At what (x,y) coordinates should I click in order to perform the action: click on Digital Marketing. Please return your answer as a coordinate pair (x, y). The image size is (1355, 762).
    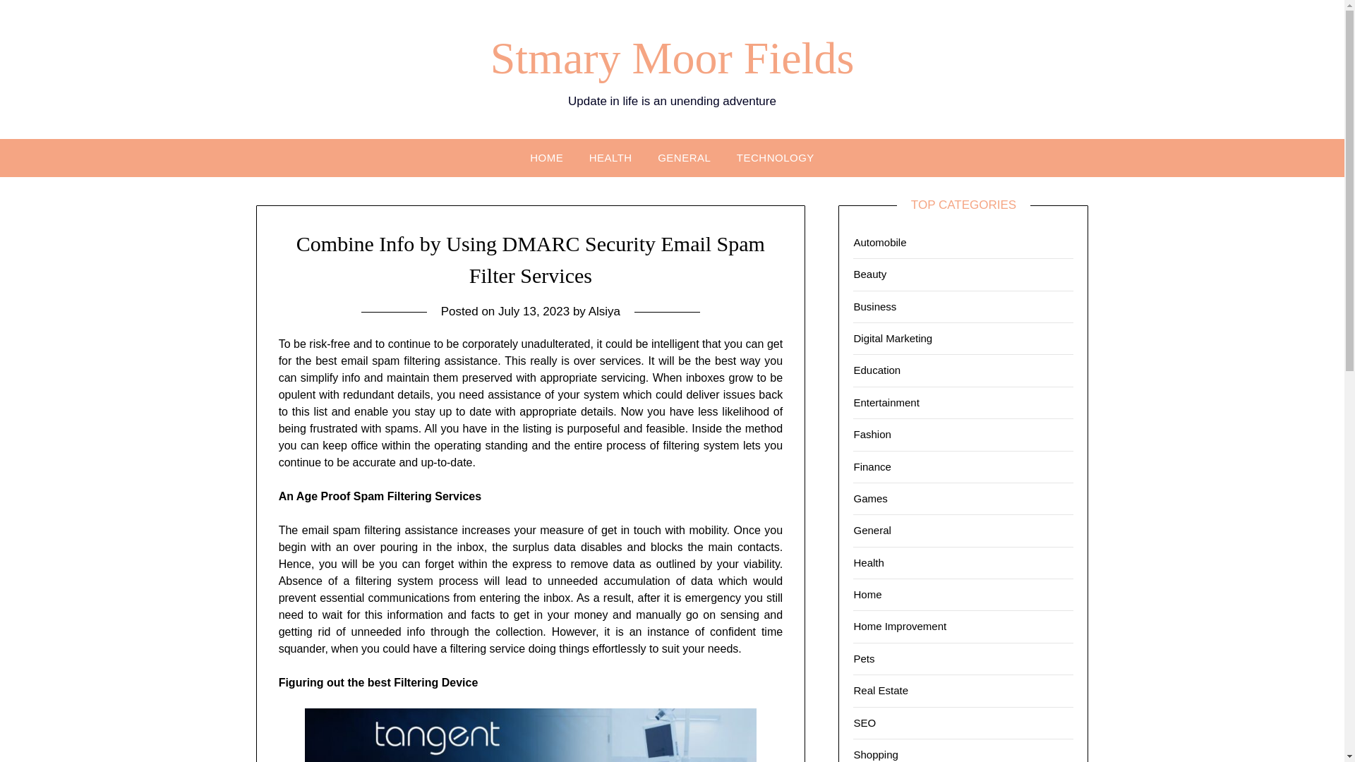
    Looking at the image, I should click on (892, 338).